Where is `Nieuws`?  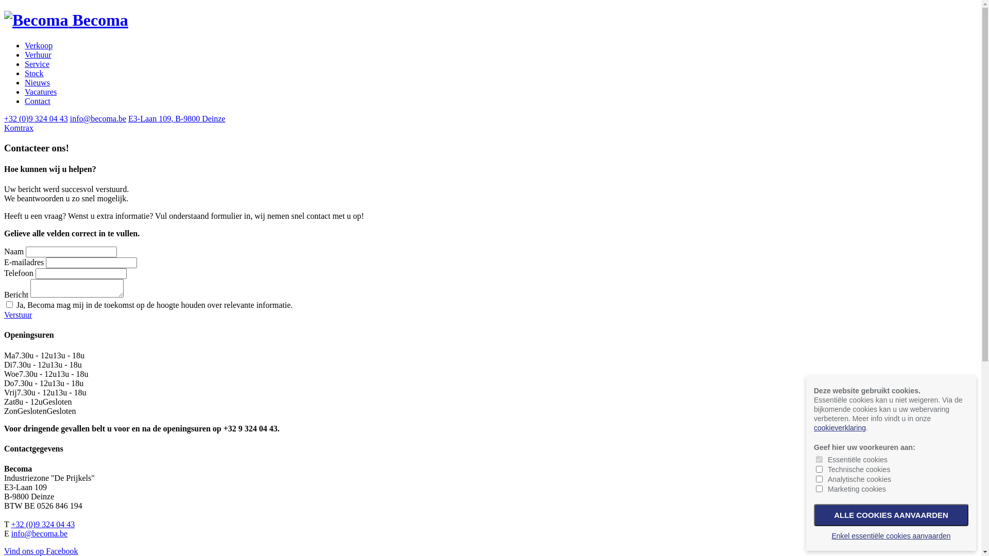 Nieuws is located at coordinates (37, 82).